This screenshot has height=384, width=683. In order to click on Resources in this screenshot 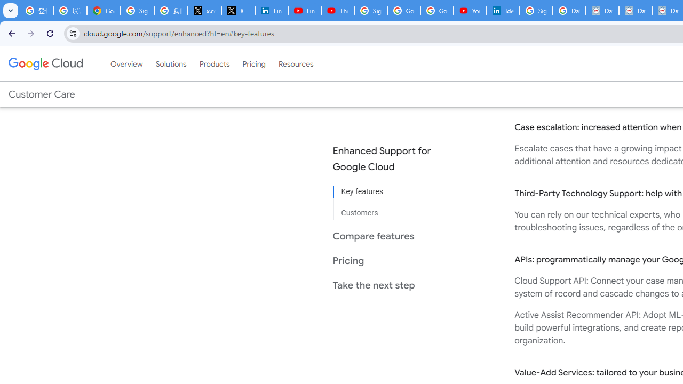, I will do `click(296, 63)`.